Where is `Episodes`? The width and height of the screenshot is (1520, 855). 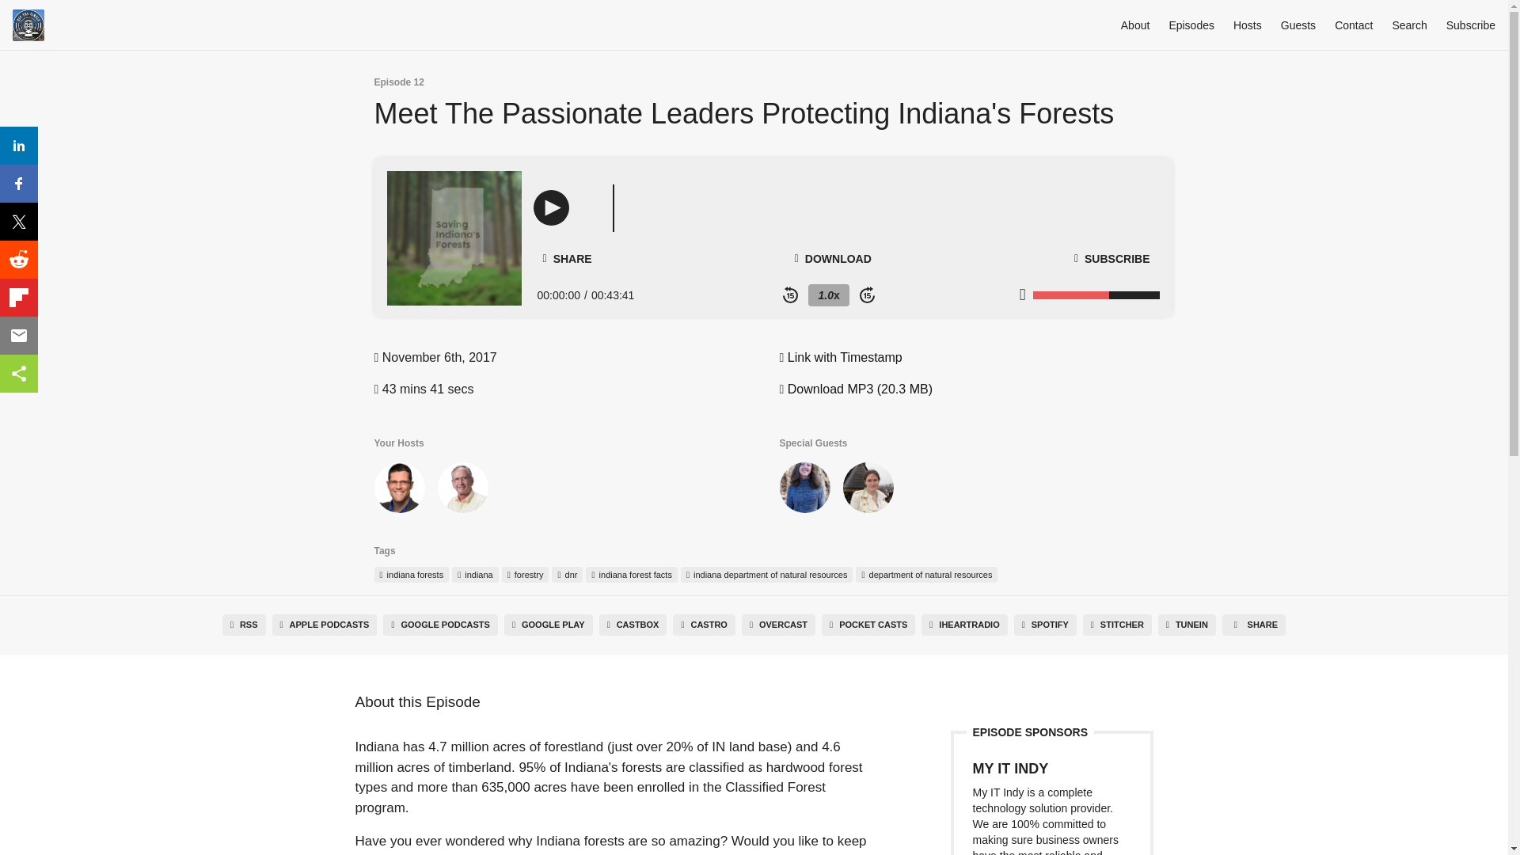
Episodes is located at coordinates (1191, 25).